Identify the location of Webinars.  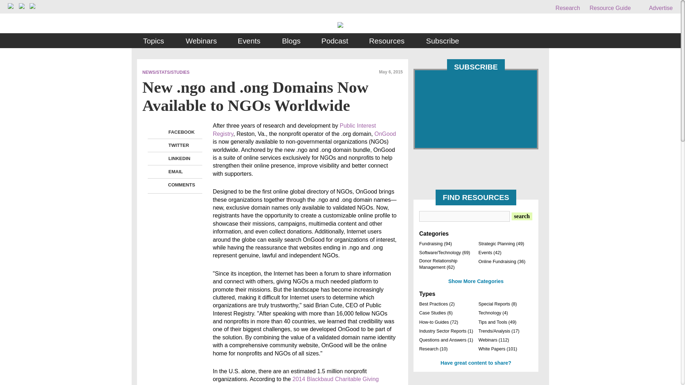
(201, 41).